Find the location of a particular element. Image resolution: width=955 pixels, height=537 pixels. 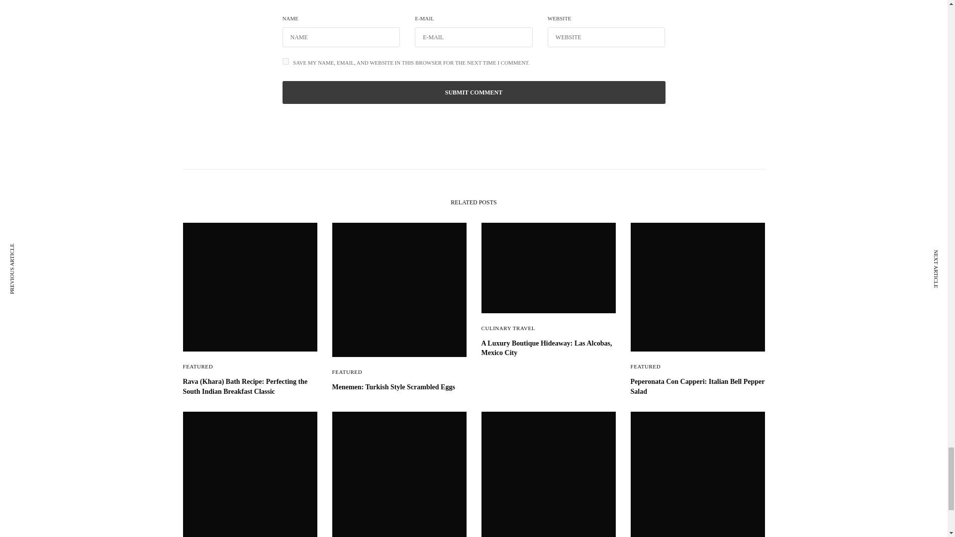

Peperonata Con Capperi: Italian Bell Pepper Salad is located at coordinates (697, 387).